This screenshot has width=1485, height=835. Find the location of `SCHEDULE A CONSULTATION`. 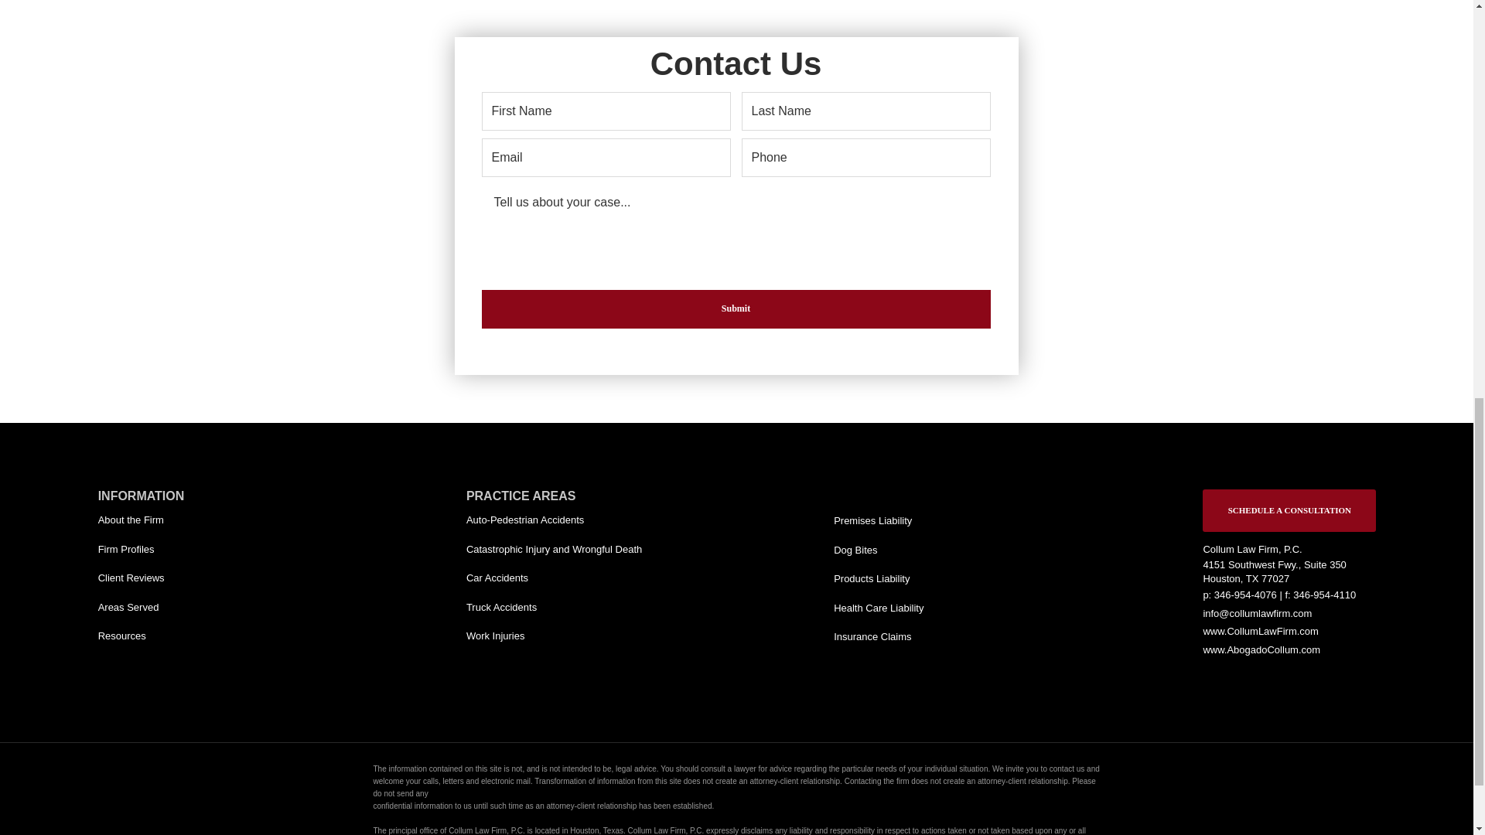

SCHEDULE A CONSULTATION is located at coordinates (1289, 510).